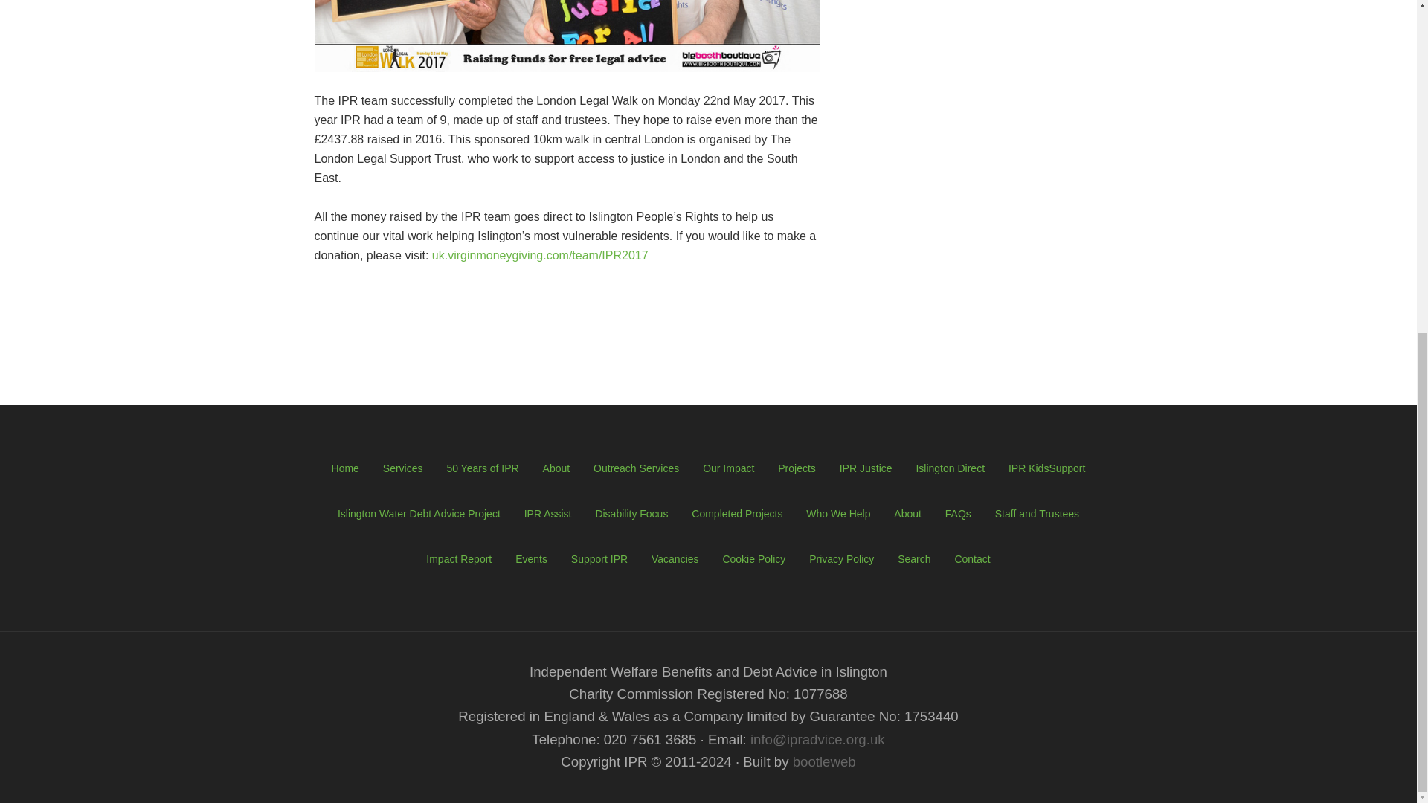  Describe the element at coordinates (482, 468) in the screenshot. I see `50 Years of IPR` at that location.